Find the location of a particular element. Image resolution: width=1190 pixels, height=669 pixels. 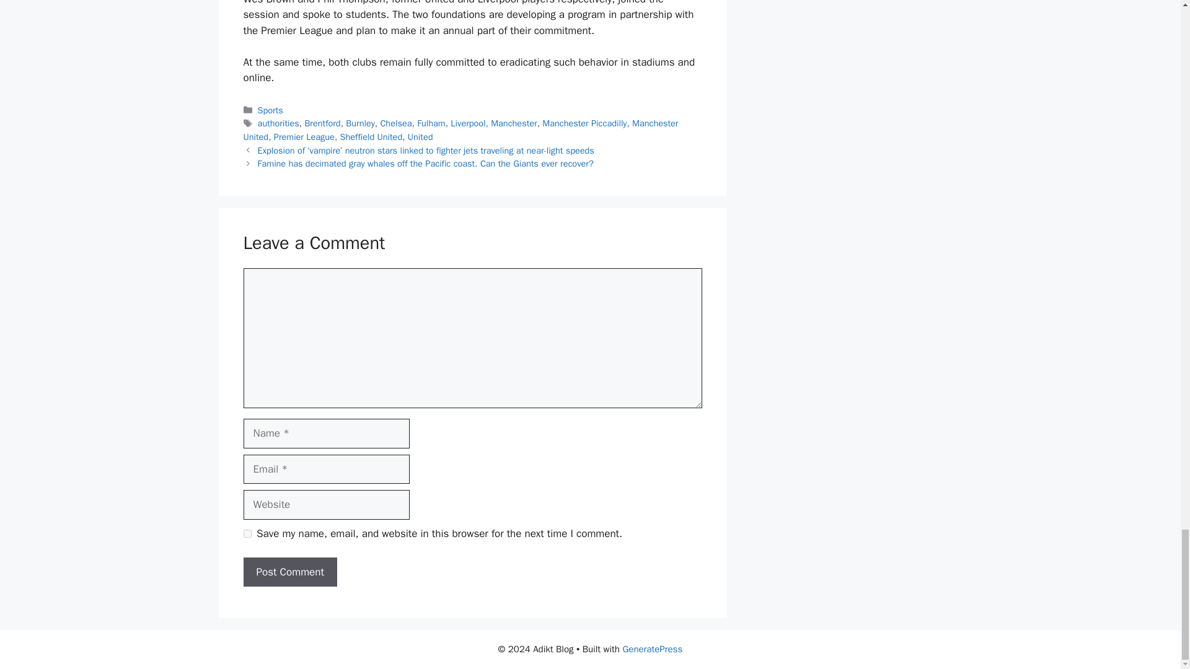

Post Comment is located at coordinates (289, 572).